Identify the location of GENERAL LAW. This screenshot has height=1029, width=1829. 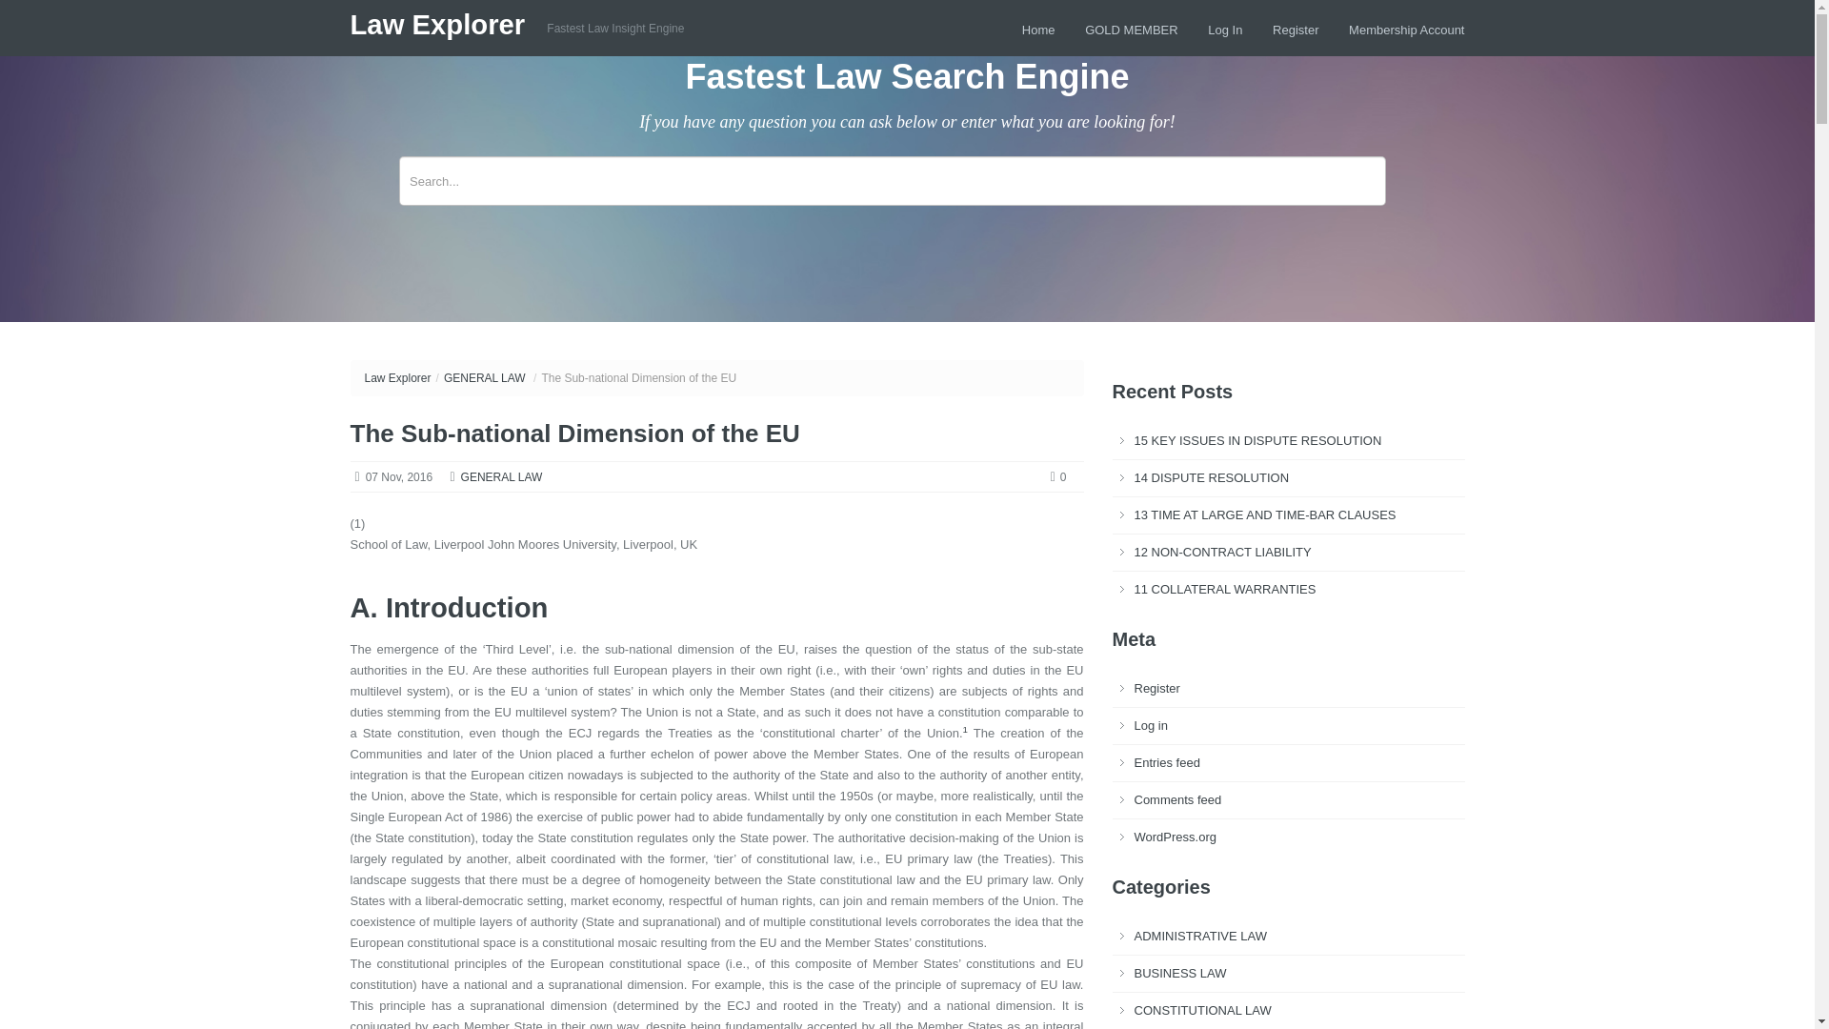
(501, 476).